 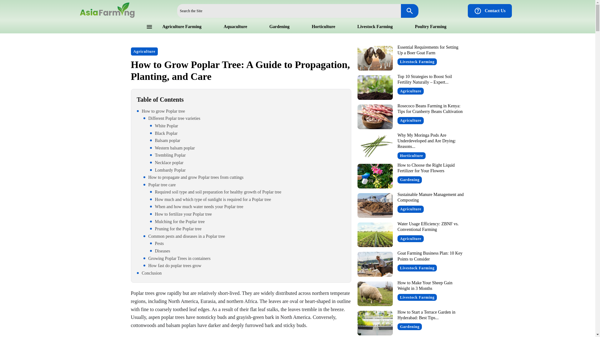 I want to click on Poultry Farming, so click(x=431, y=26).